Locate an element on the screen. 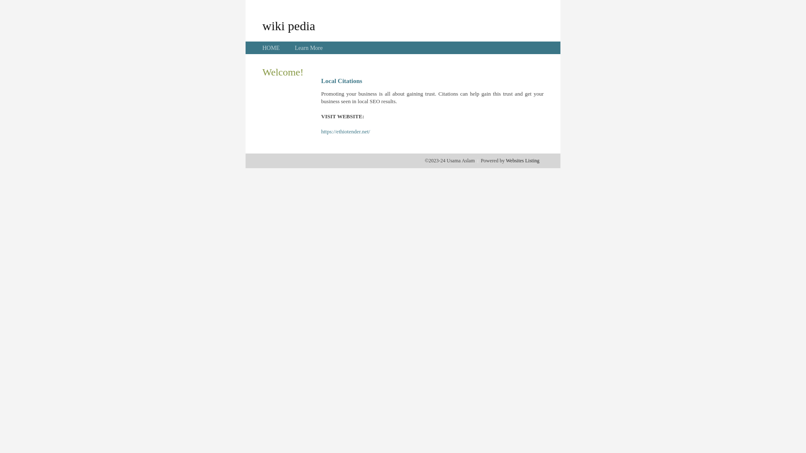  https://ethiotender.net/ is located at coordinates (346, 132).